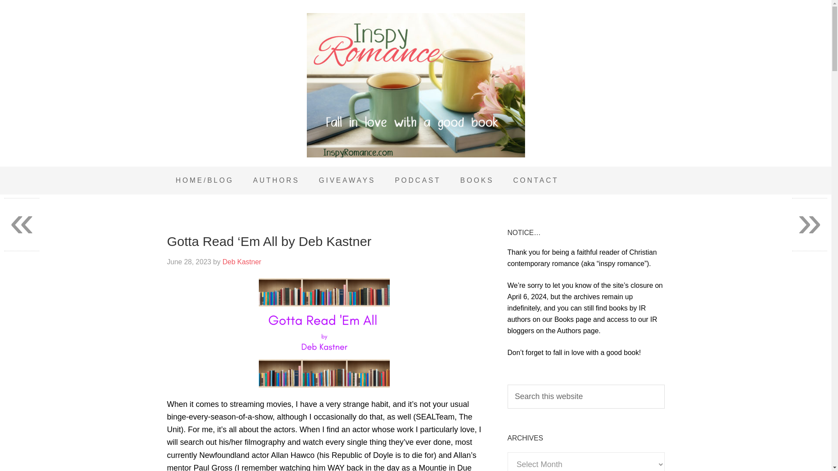 The width and height of the screenshot is (838, 471). I want to click on Deb Kastner, so click(242, 262).